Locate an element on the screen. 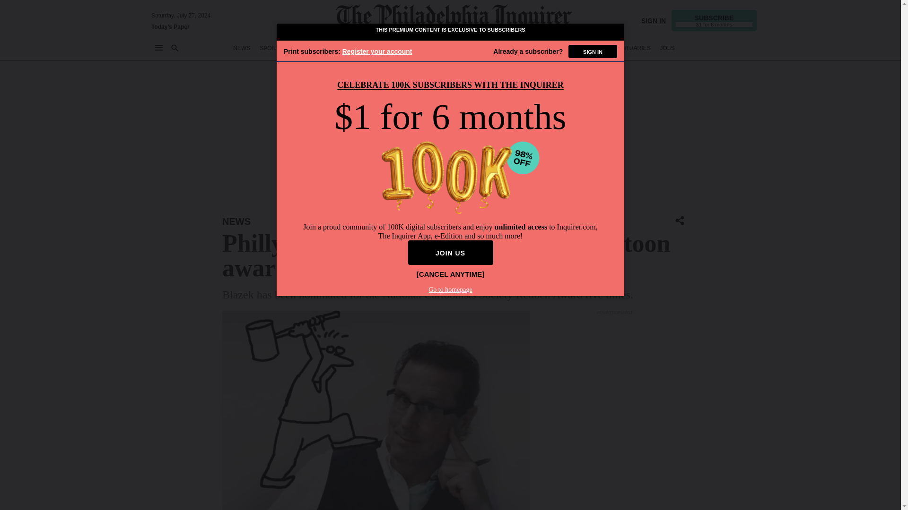  NEWS is located at coordinates (236, 221).